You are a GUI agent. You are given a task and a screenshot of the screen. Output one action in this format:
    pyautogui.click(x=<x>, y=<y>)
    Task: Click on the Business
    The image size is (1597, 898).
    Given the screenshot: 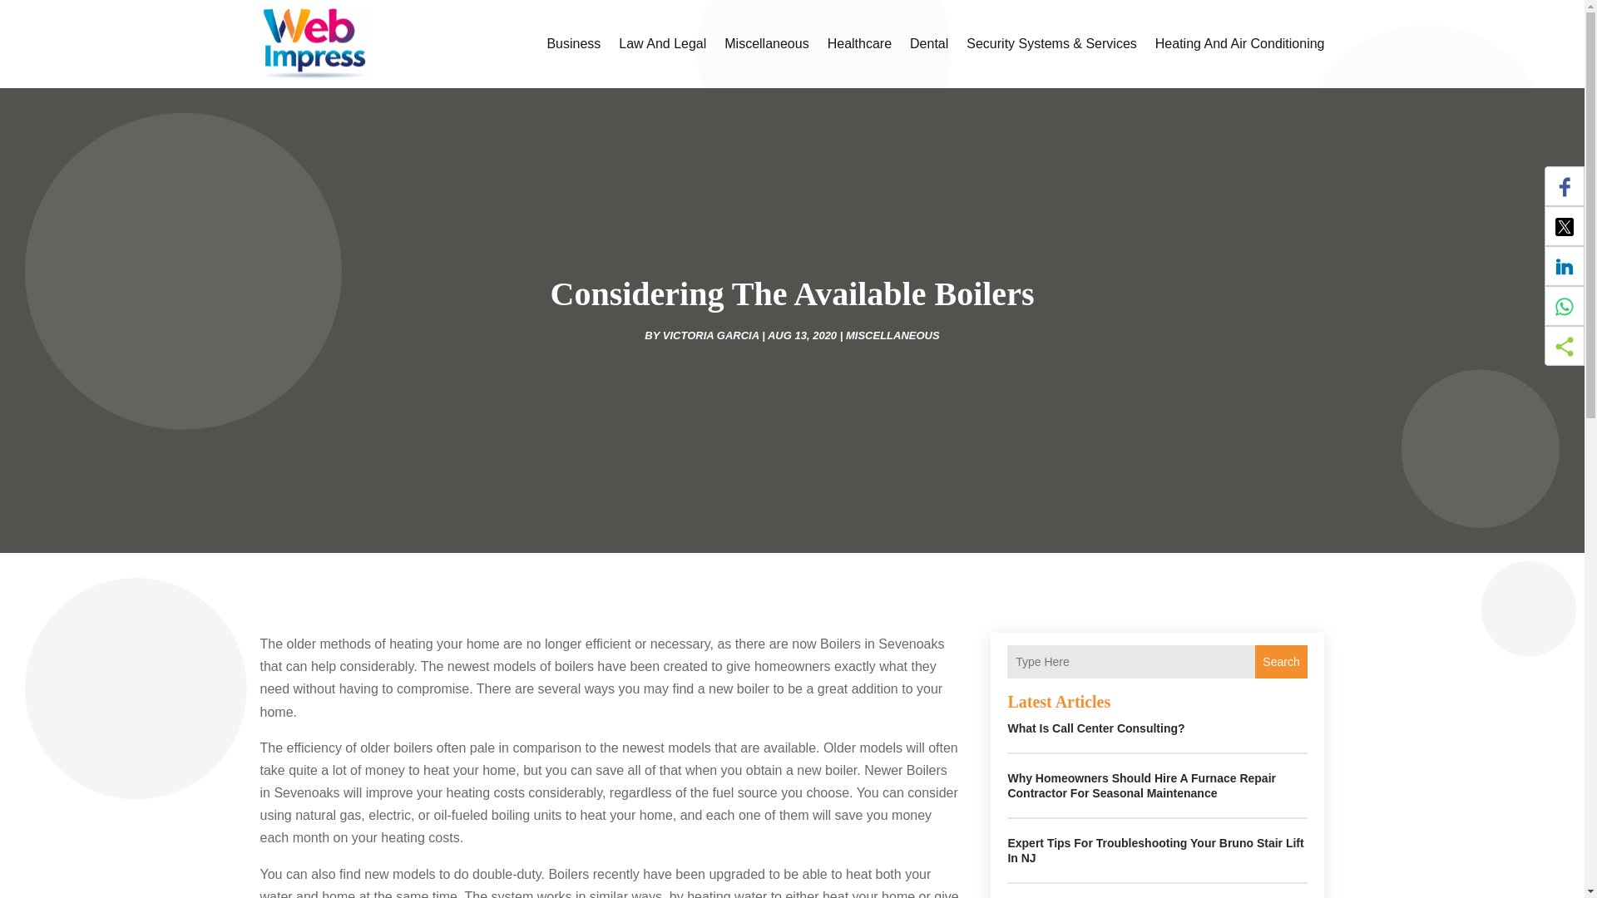 What is the action you would take?
    pyautogui.click(x=572, y=43)
    